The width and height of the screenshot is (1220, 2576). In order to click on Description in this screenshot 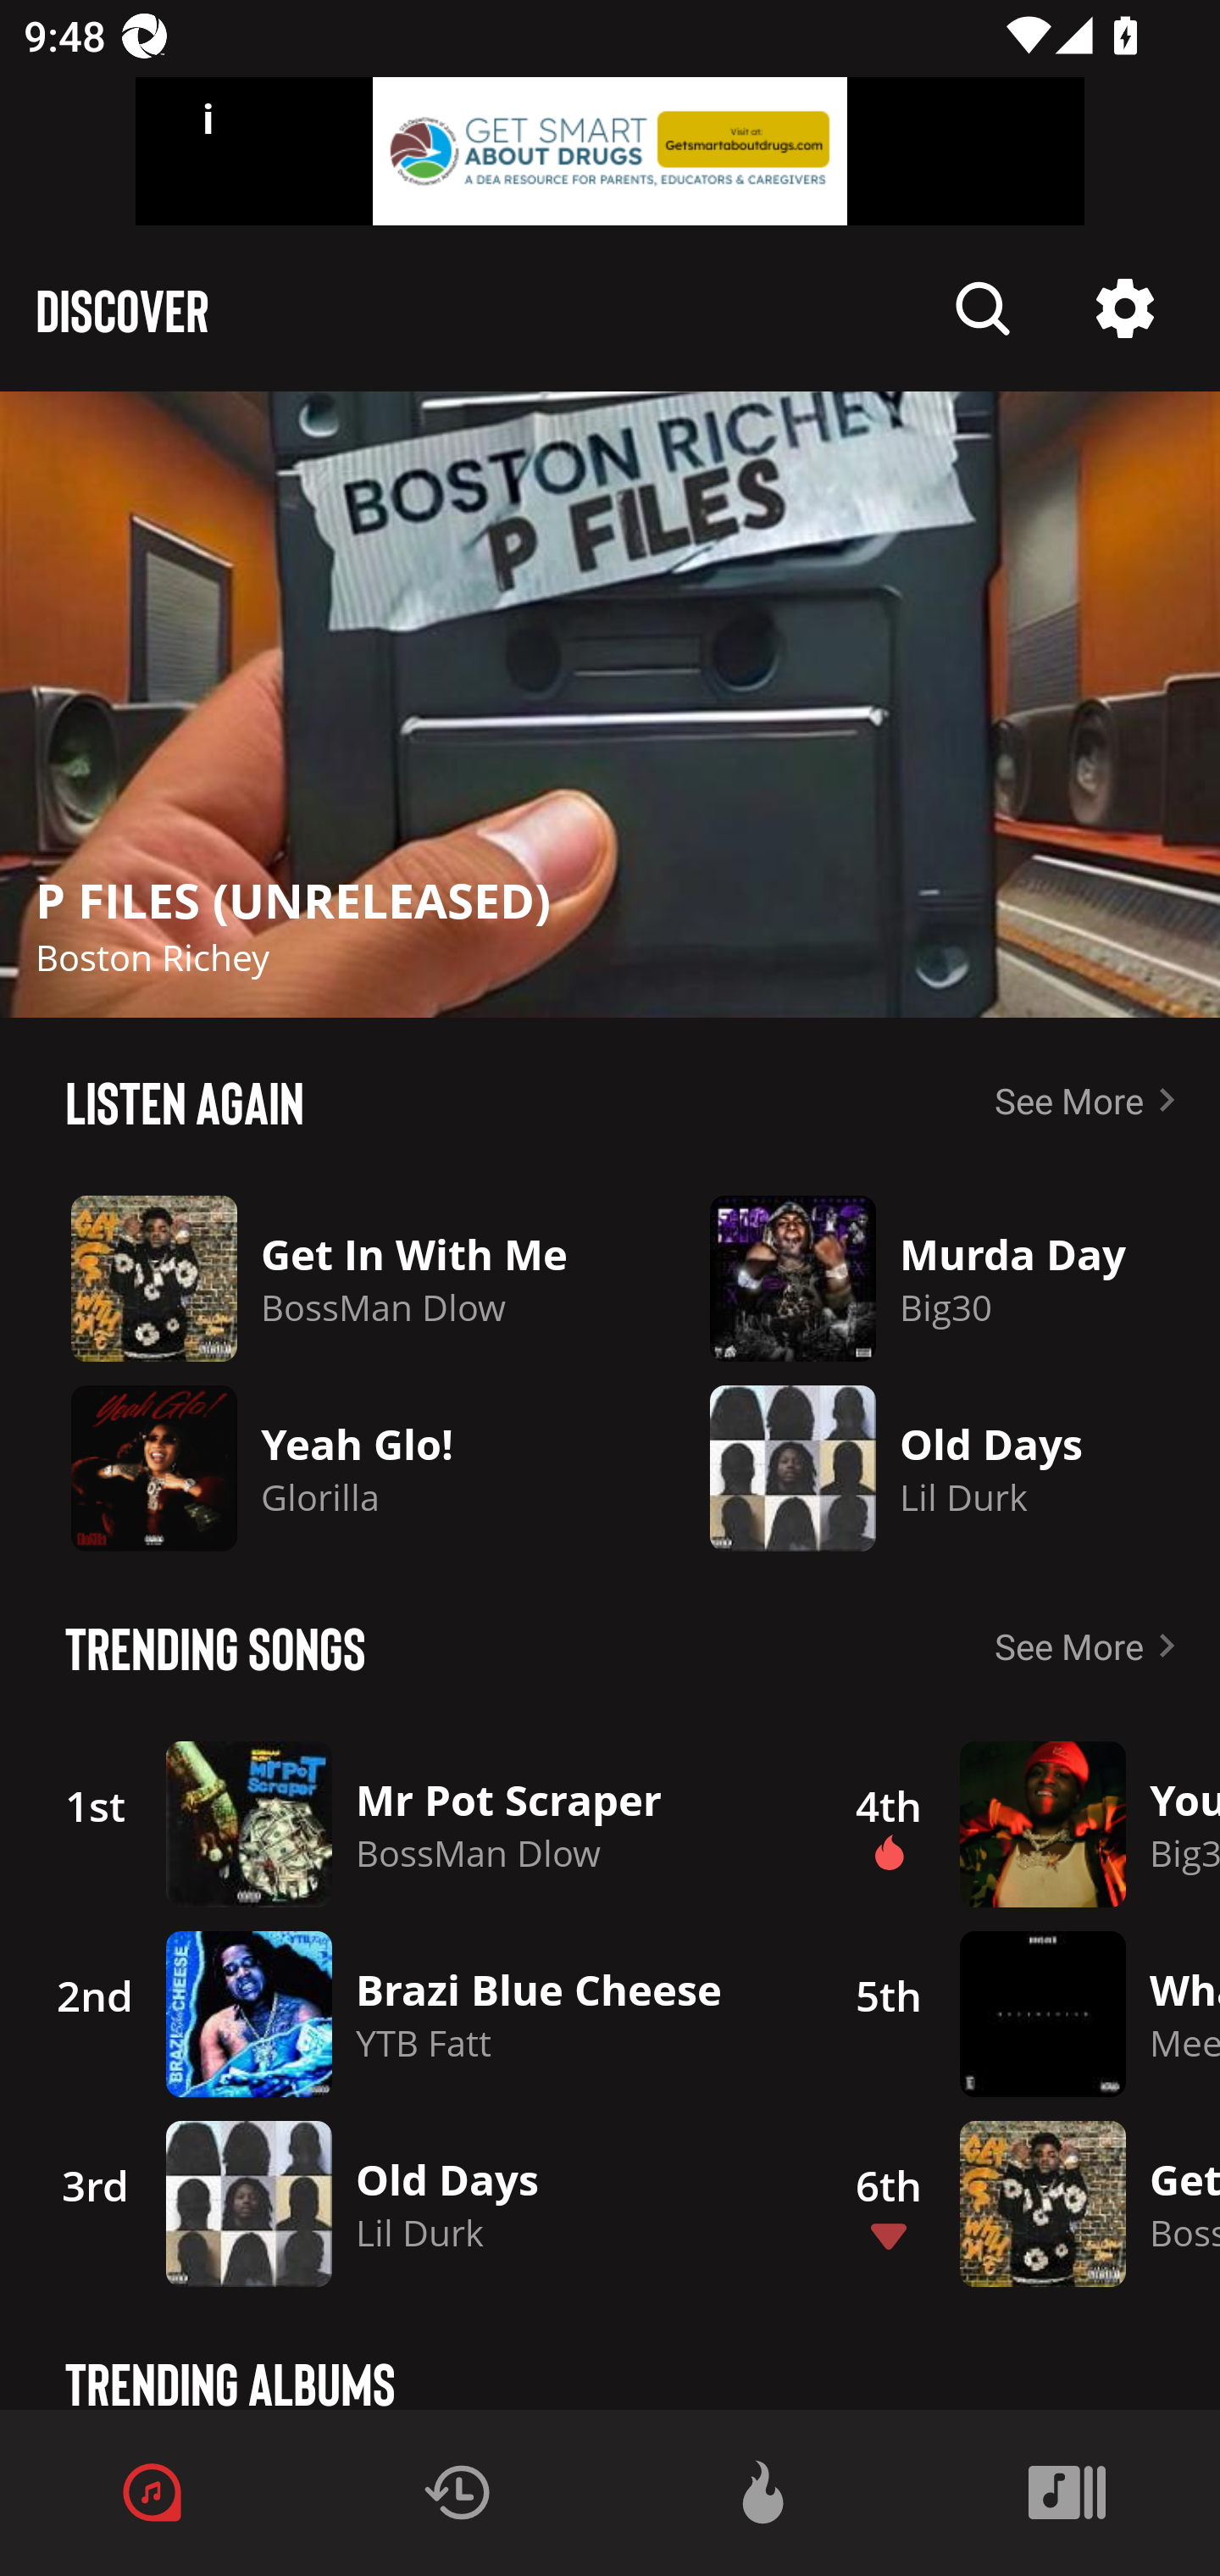, I will do `click(610, 704)`.